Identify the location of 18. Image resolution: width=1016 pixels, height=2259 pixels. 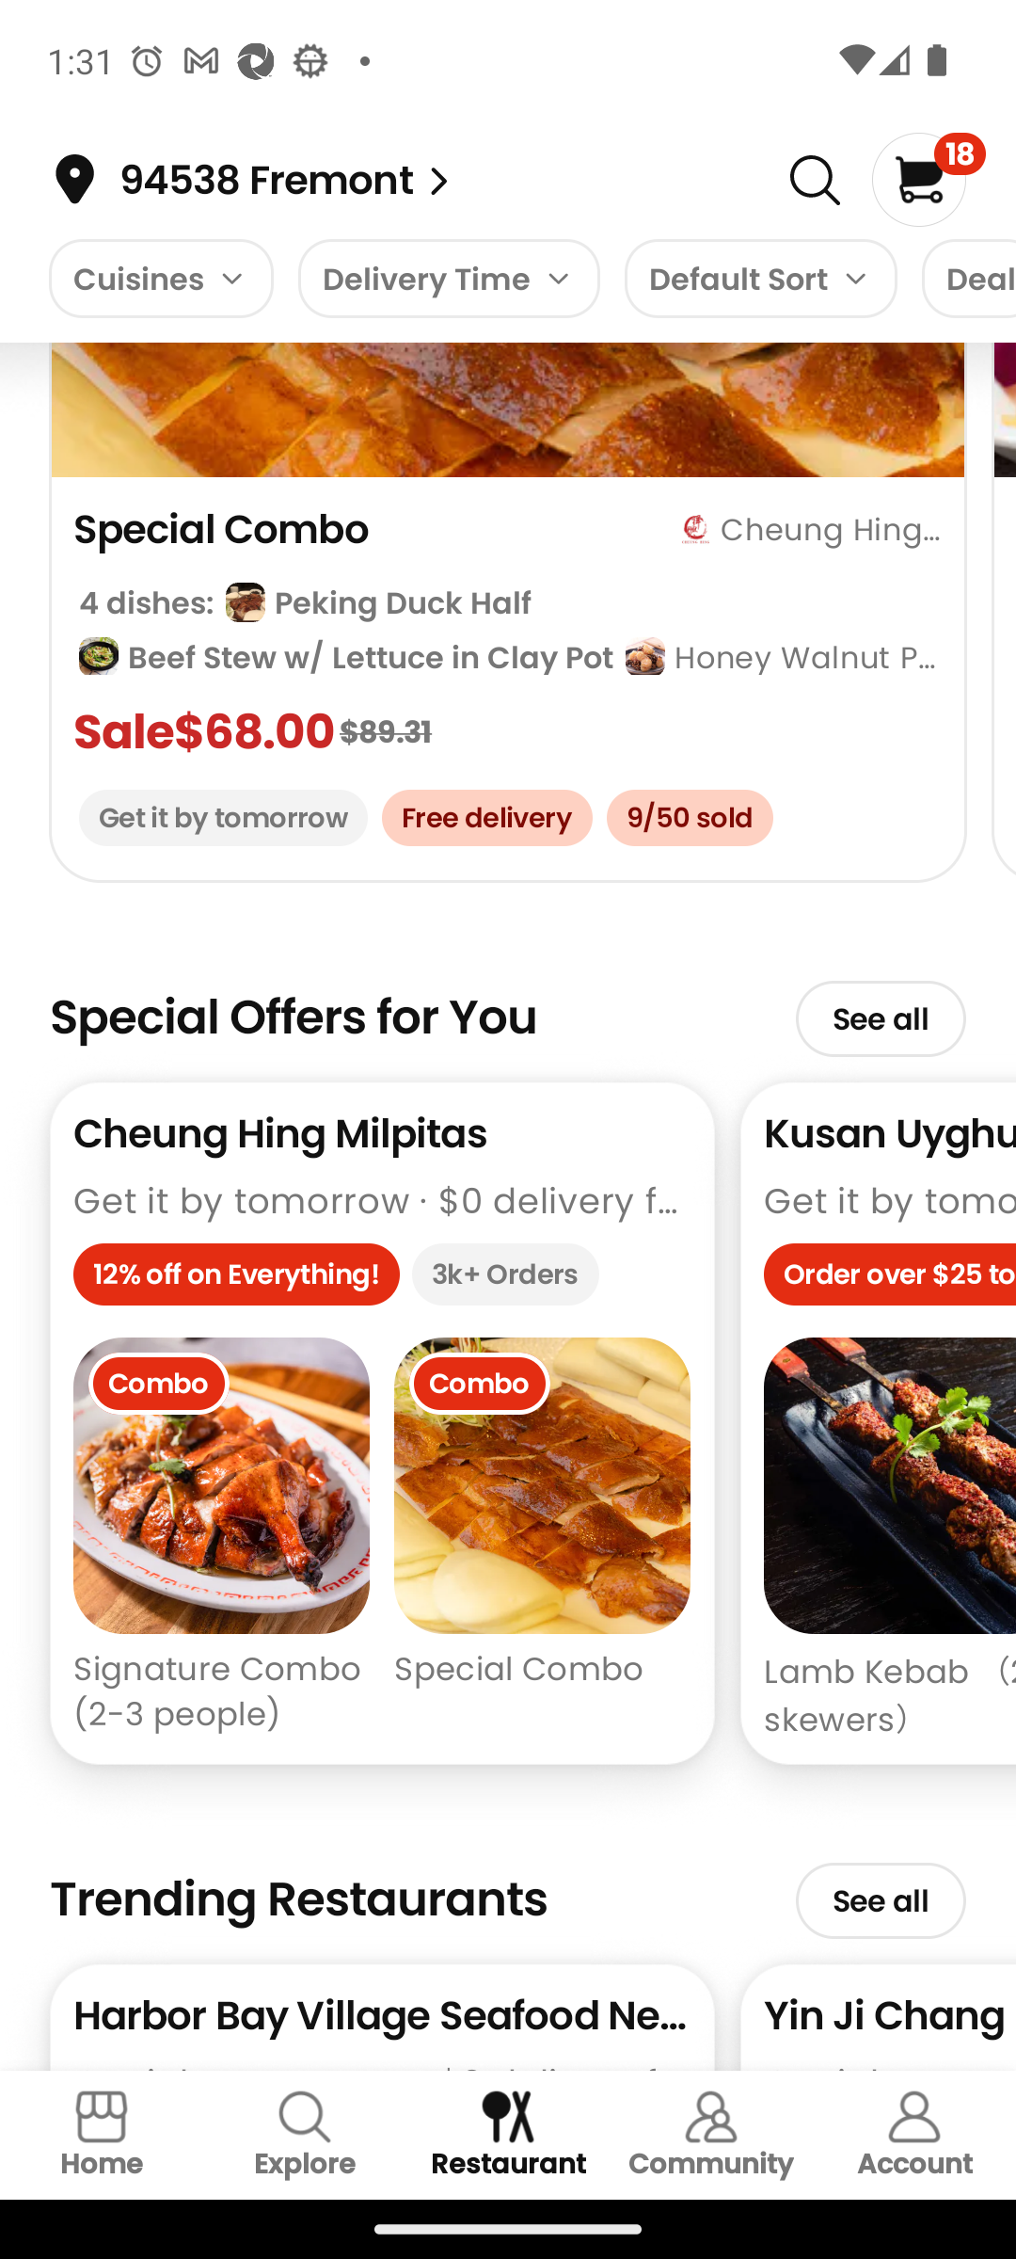
(928, 179).